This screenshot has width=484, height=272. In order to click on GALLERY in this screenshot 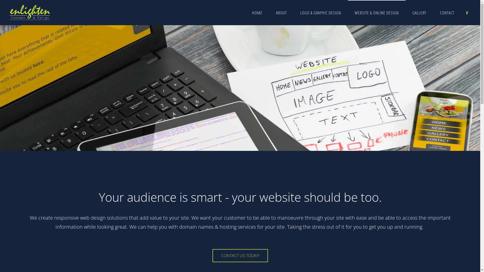, I will do `click(419, 13)`.